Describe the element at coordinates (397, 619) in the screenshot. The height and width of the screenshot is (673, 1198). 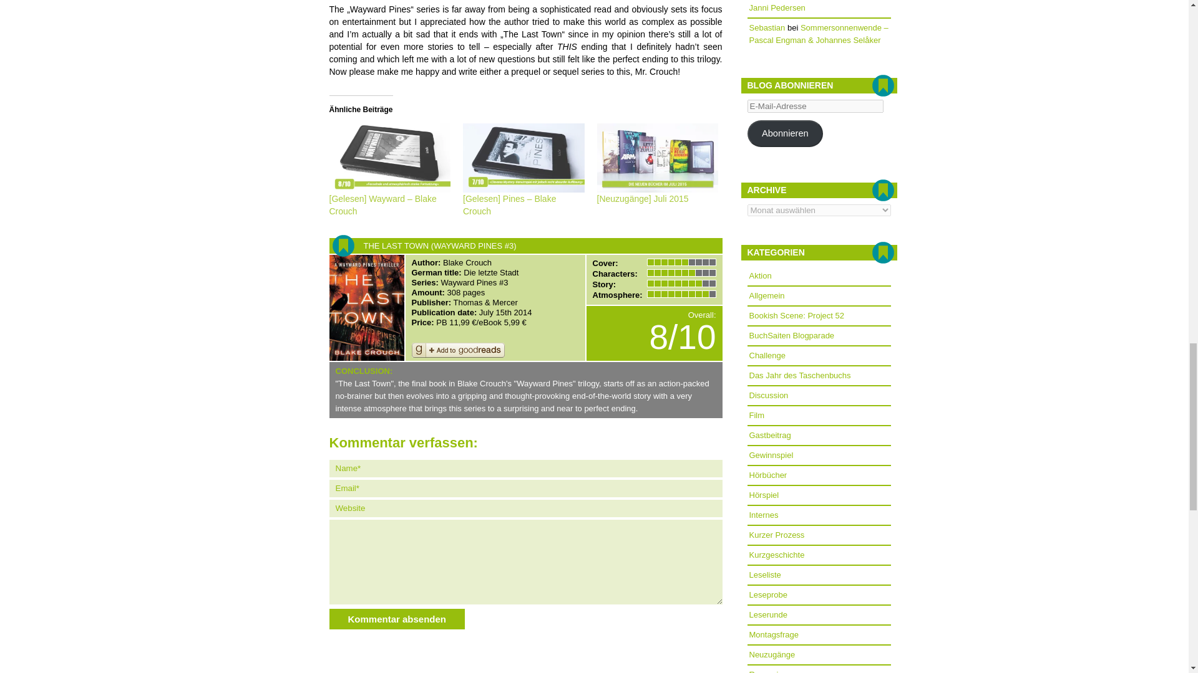
I see `Kommentar absenden` at that location.